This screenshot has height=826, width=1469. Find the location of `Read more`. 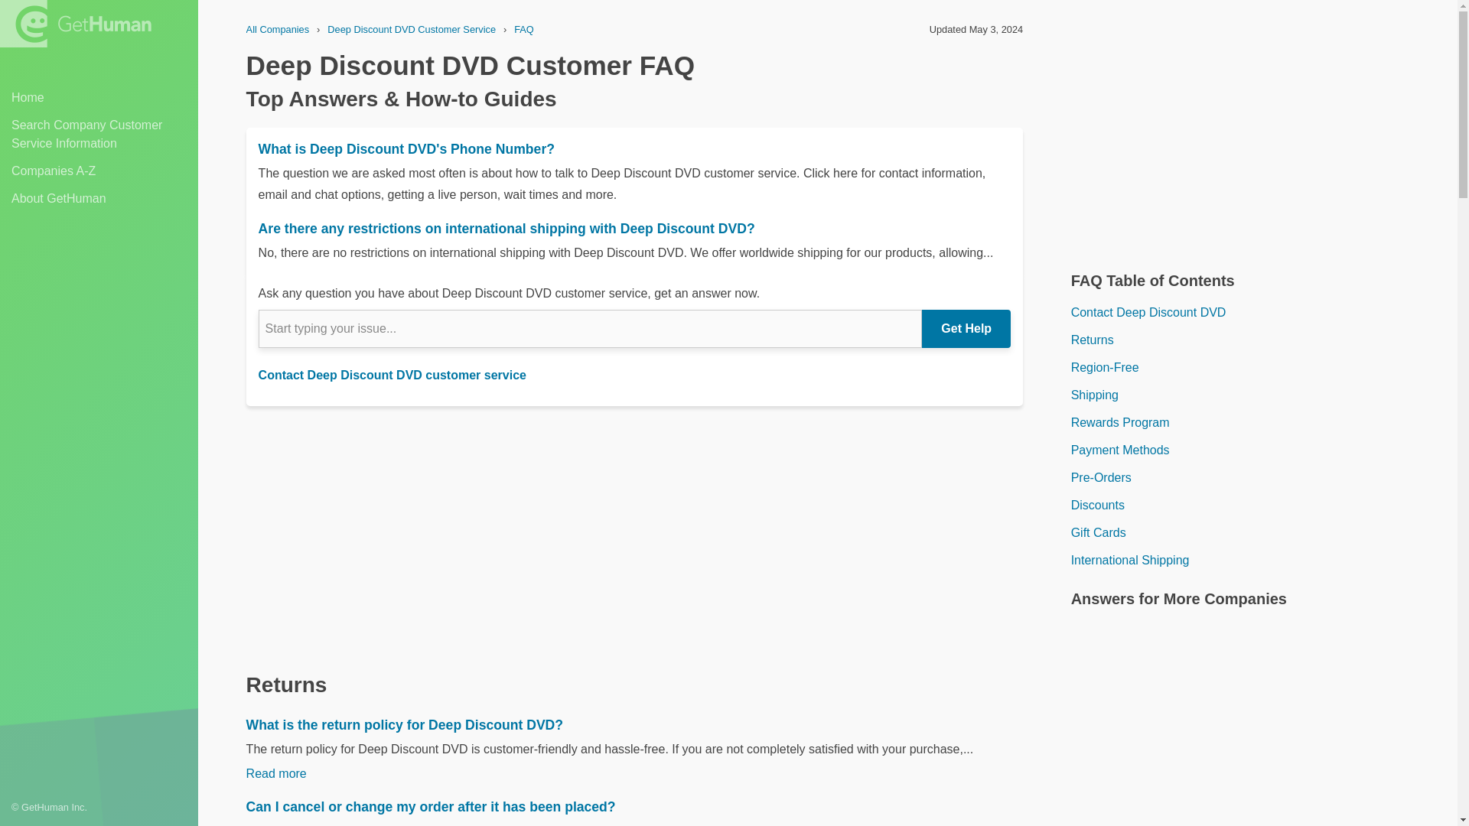

Read more is located at coordinates (277, 773).